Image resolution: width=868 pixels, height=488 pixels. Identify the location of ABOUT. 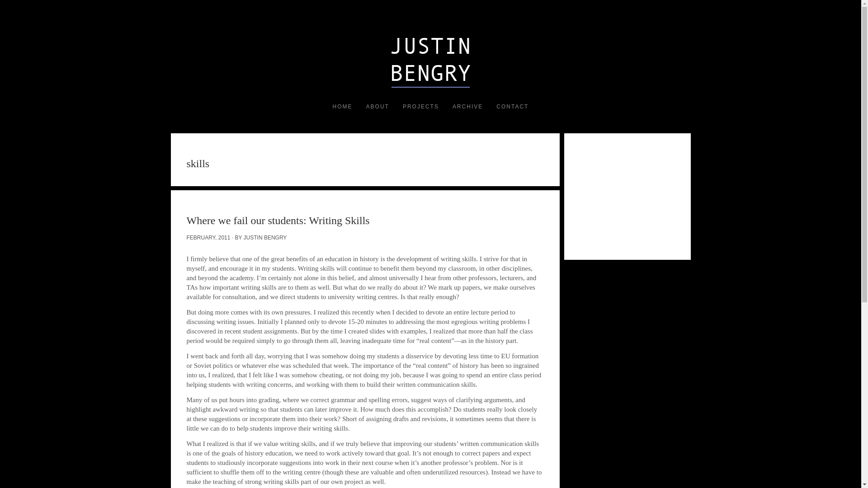
(377, 107).